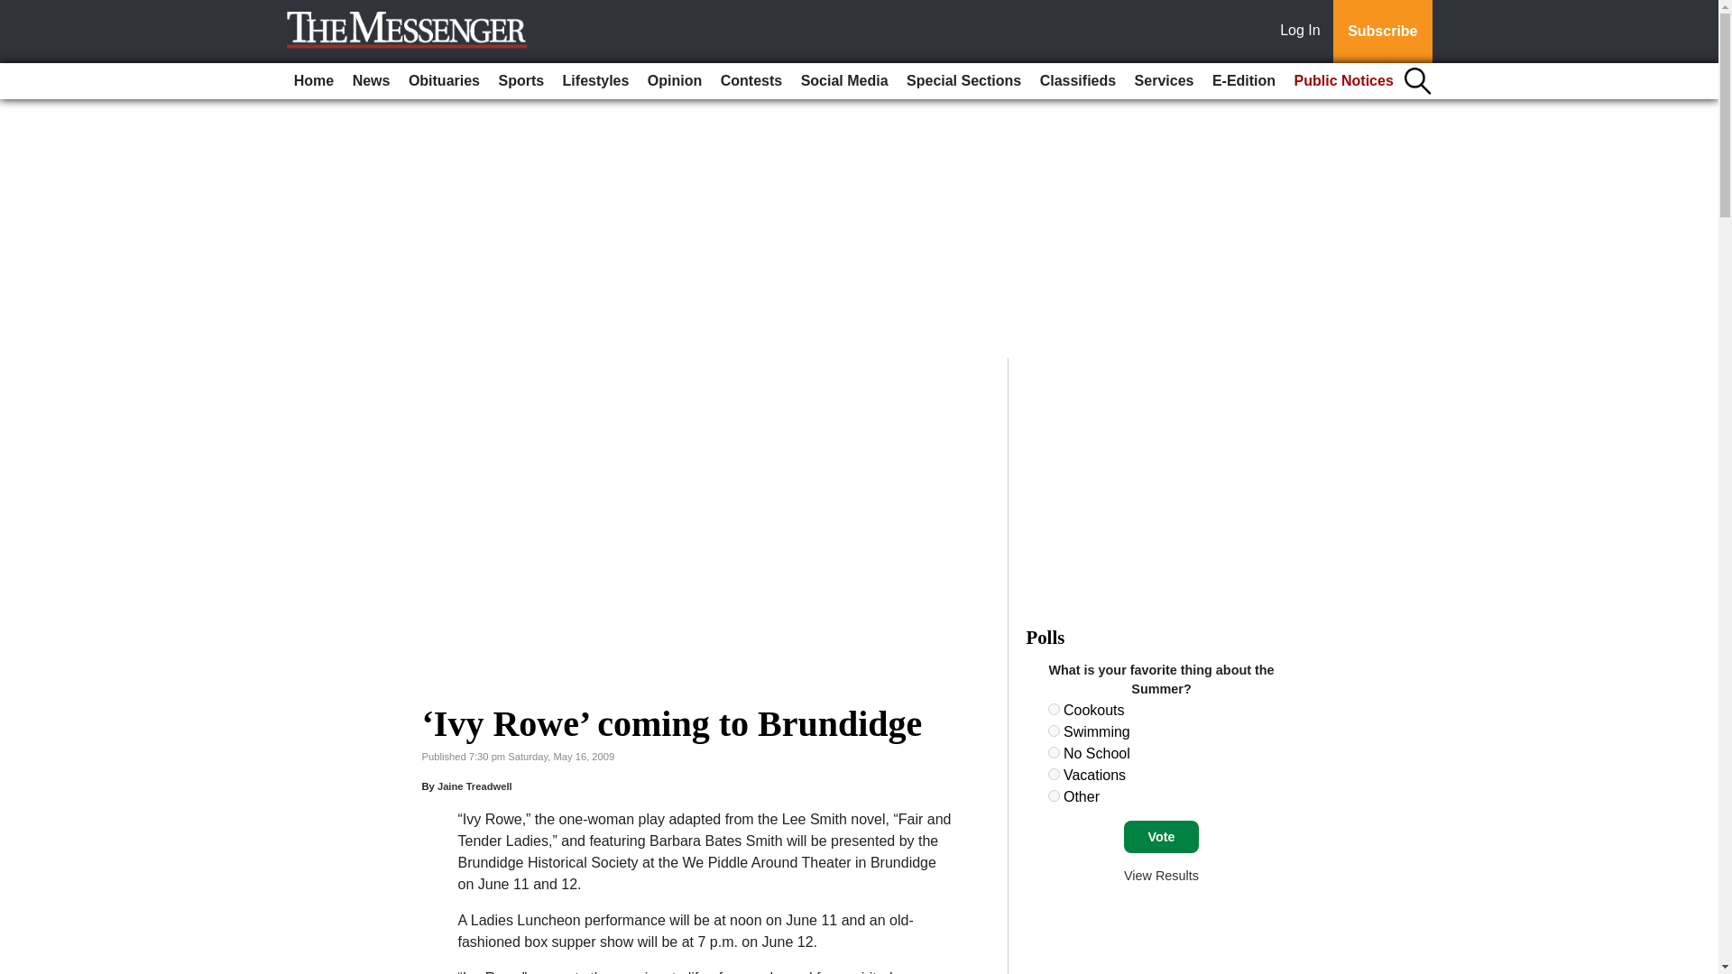  What do you see at coordinates (1054, 752) in the screenshot?
I see `7276` at bounding box center [1054, 752].